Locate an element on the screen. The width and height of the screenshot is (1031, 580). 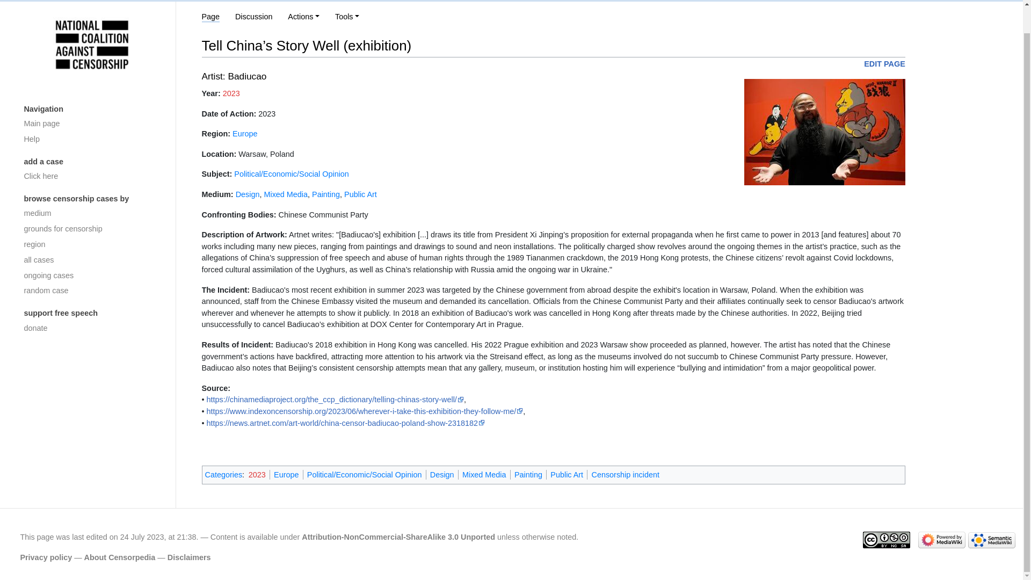
grounds for censorship is located at coordinates (91, 229).